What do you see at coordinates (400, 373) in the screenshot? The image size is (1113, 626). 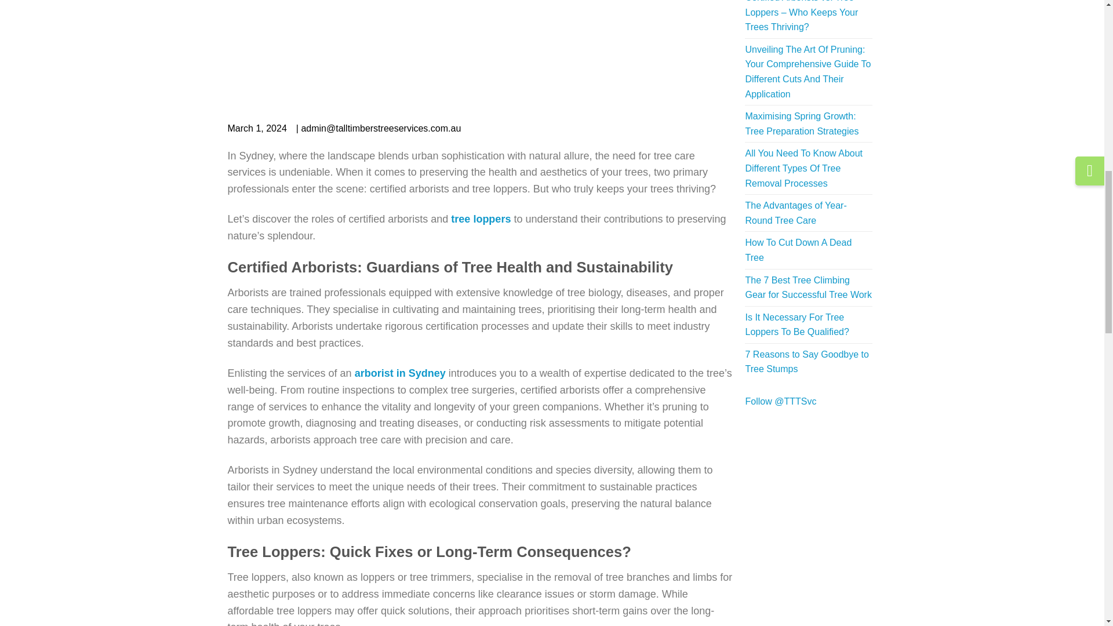 I see `arborist in Sydney` at bounding box center [400, 373].